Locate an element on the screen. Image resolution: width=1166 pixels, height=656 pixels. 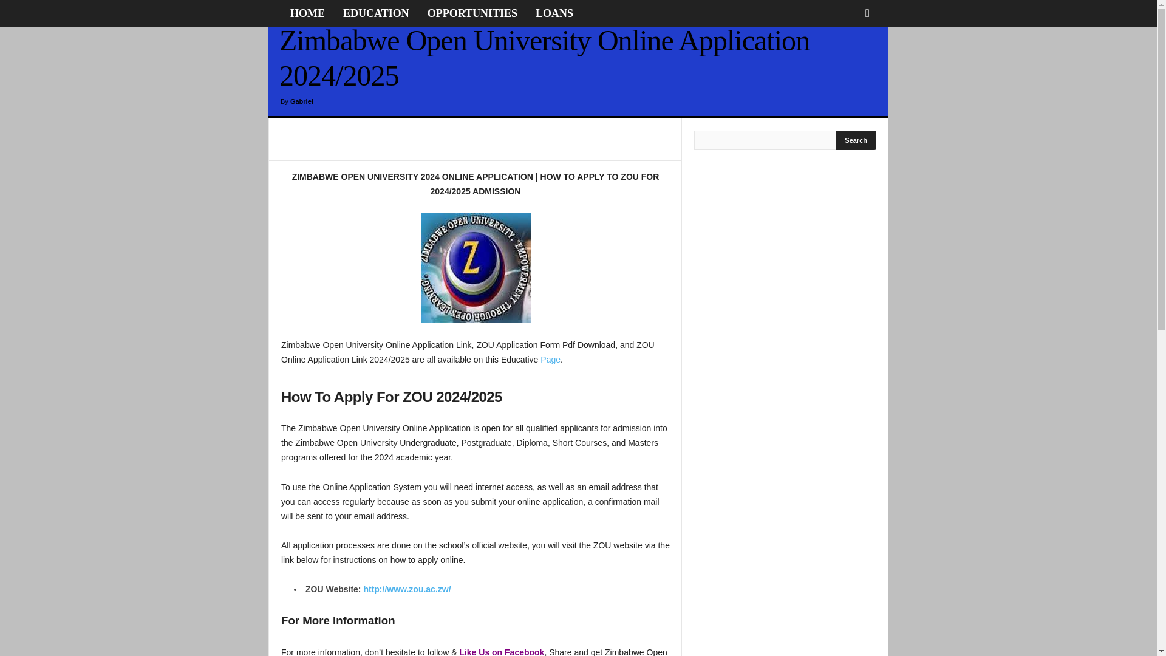
OPPORTUNITIES is located at coordinates (472, 13).